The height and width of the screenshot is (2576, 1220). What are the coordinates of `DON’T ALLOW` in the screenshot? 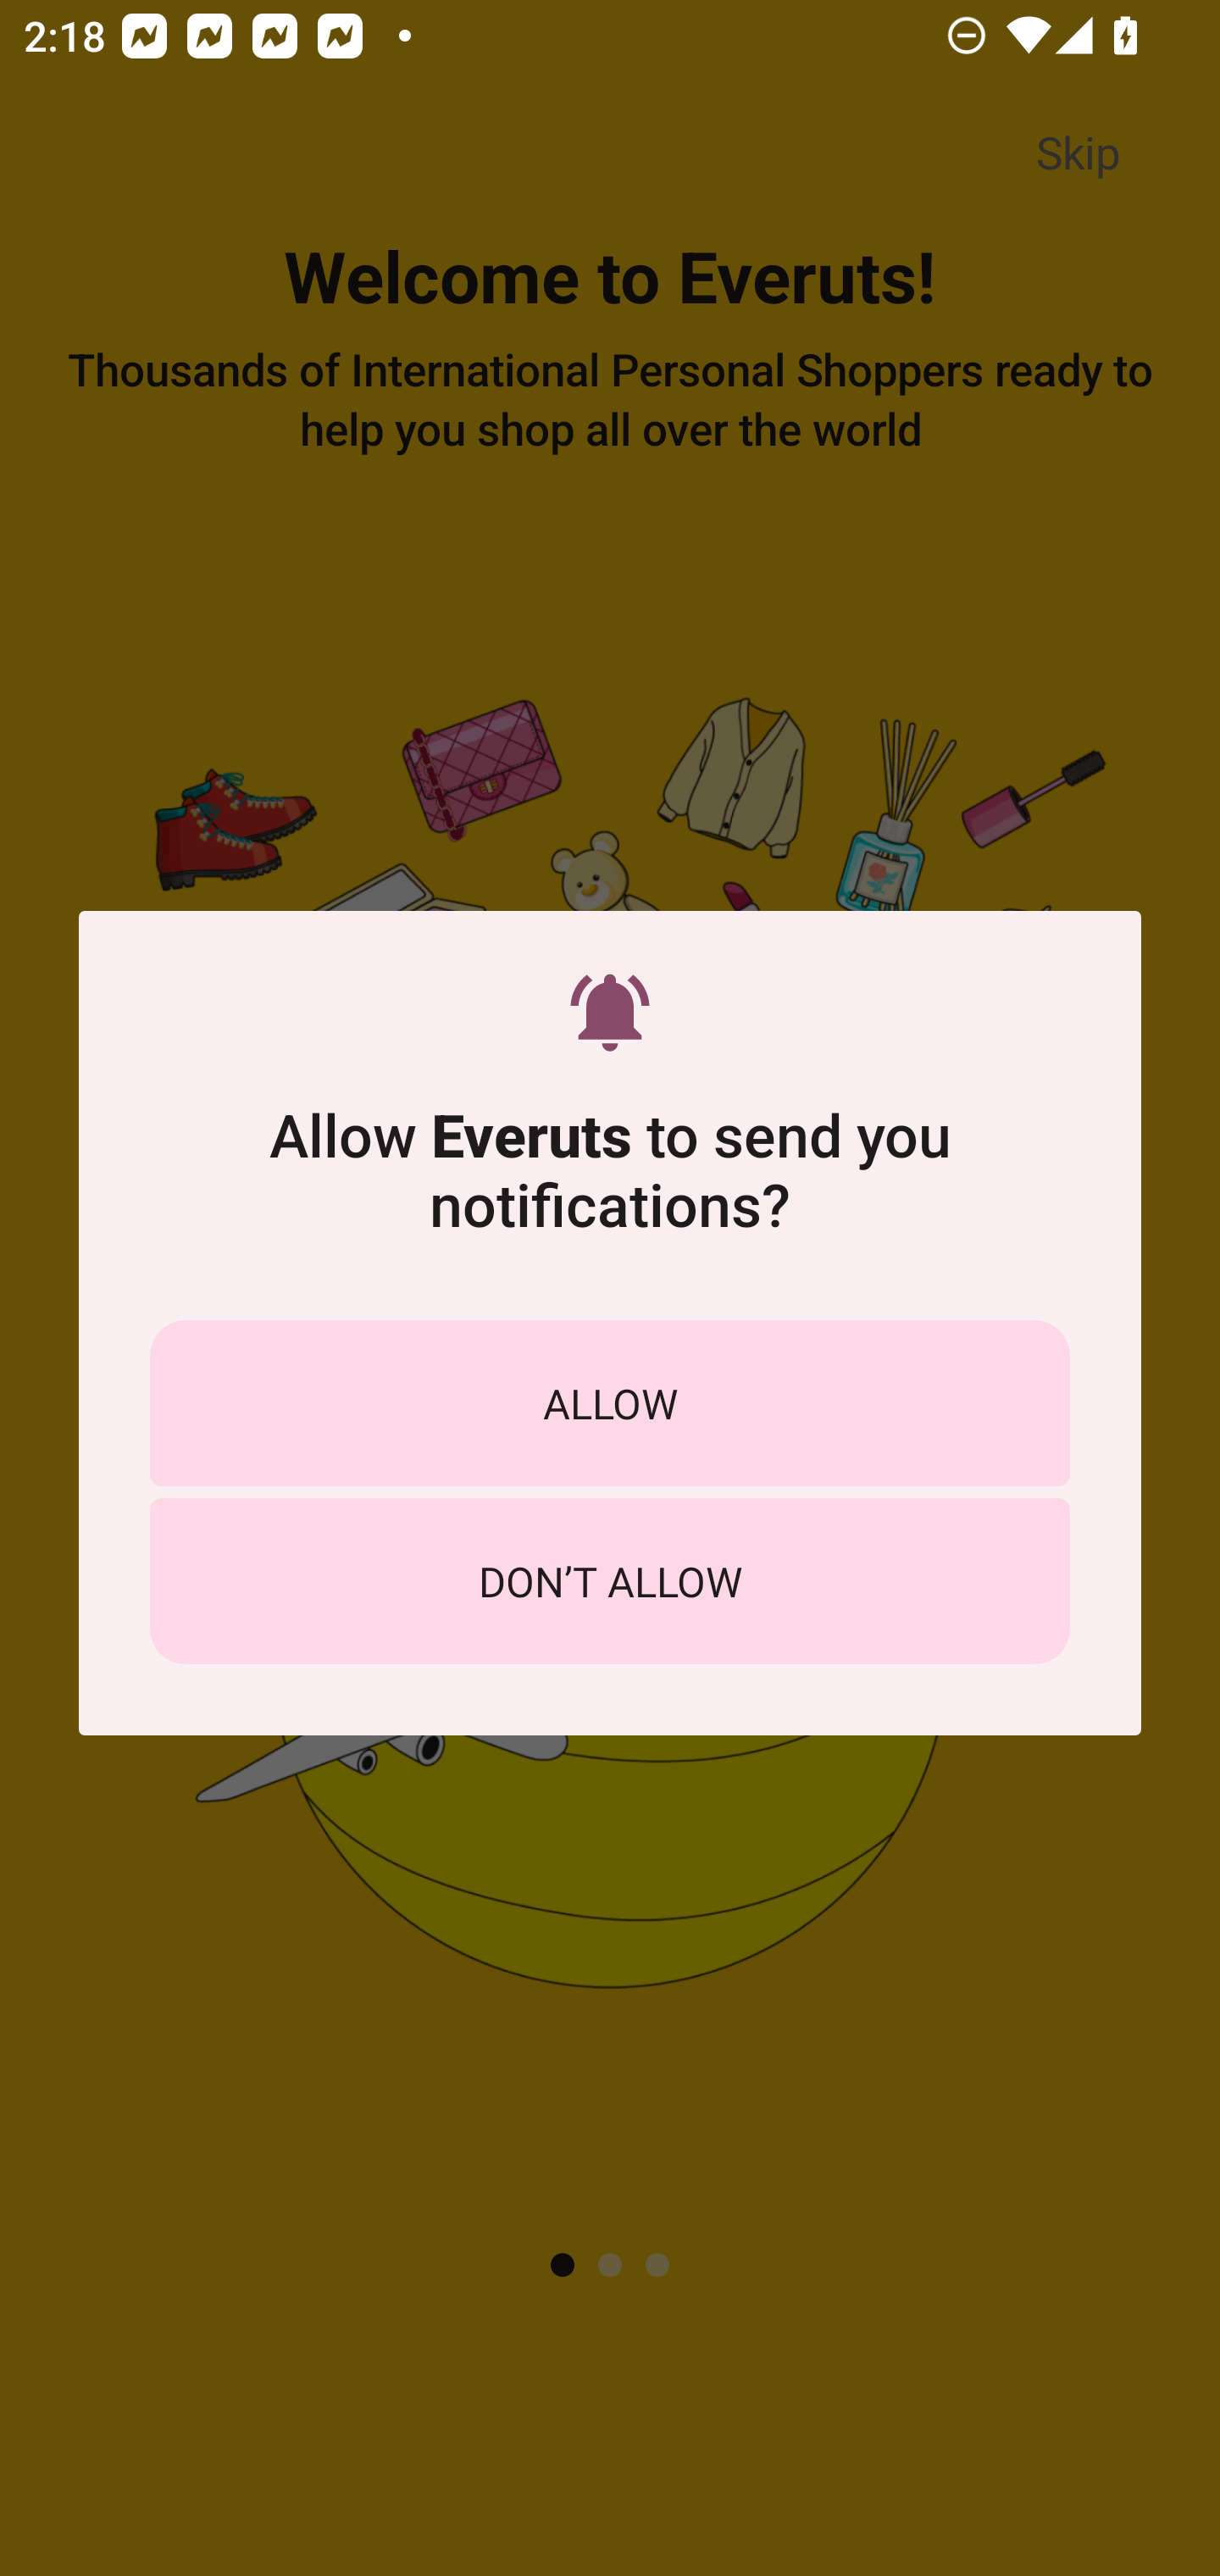 It's located at (610, 1581).